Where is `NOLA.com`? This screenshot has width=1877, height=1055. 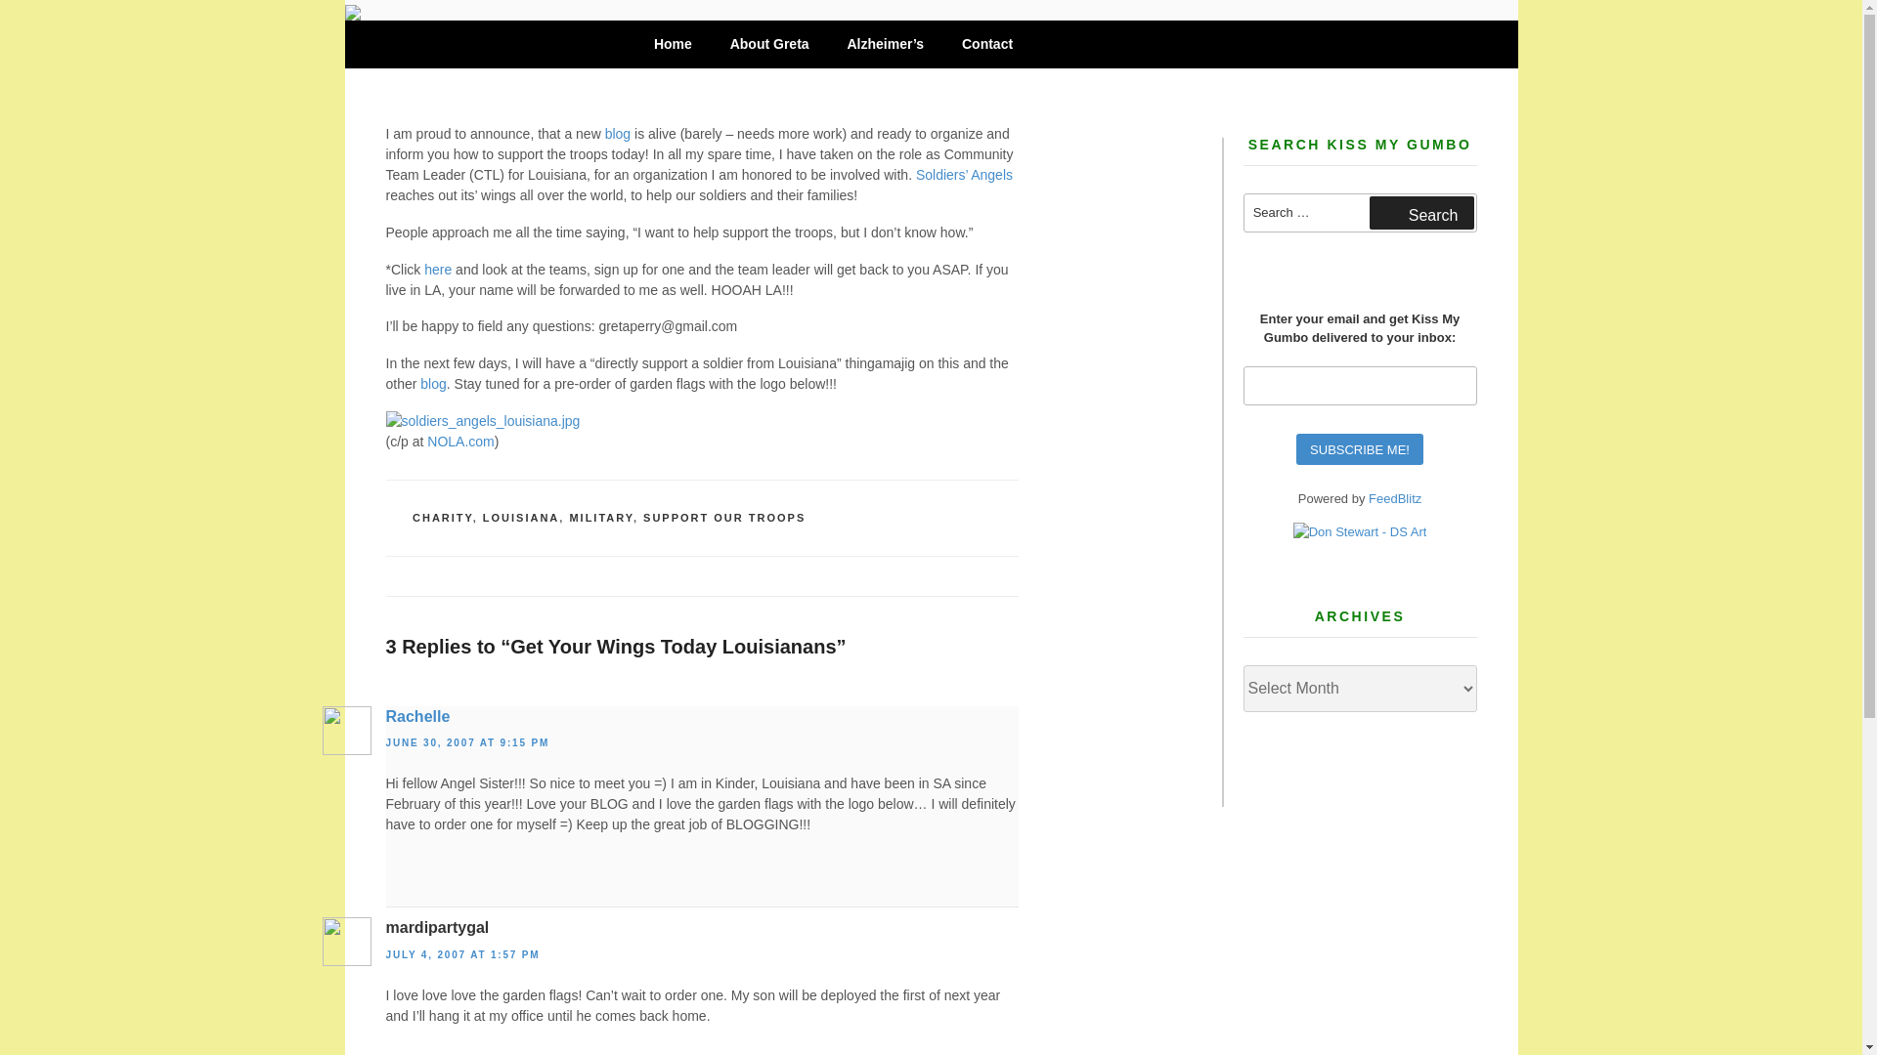 NOLA.com is located at coordinates (459, 442).